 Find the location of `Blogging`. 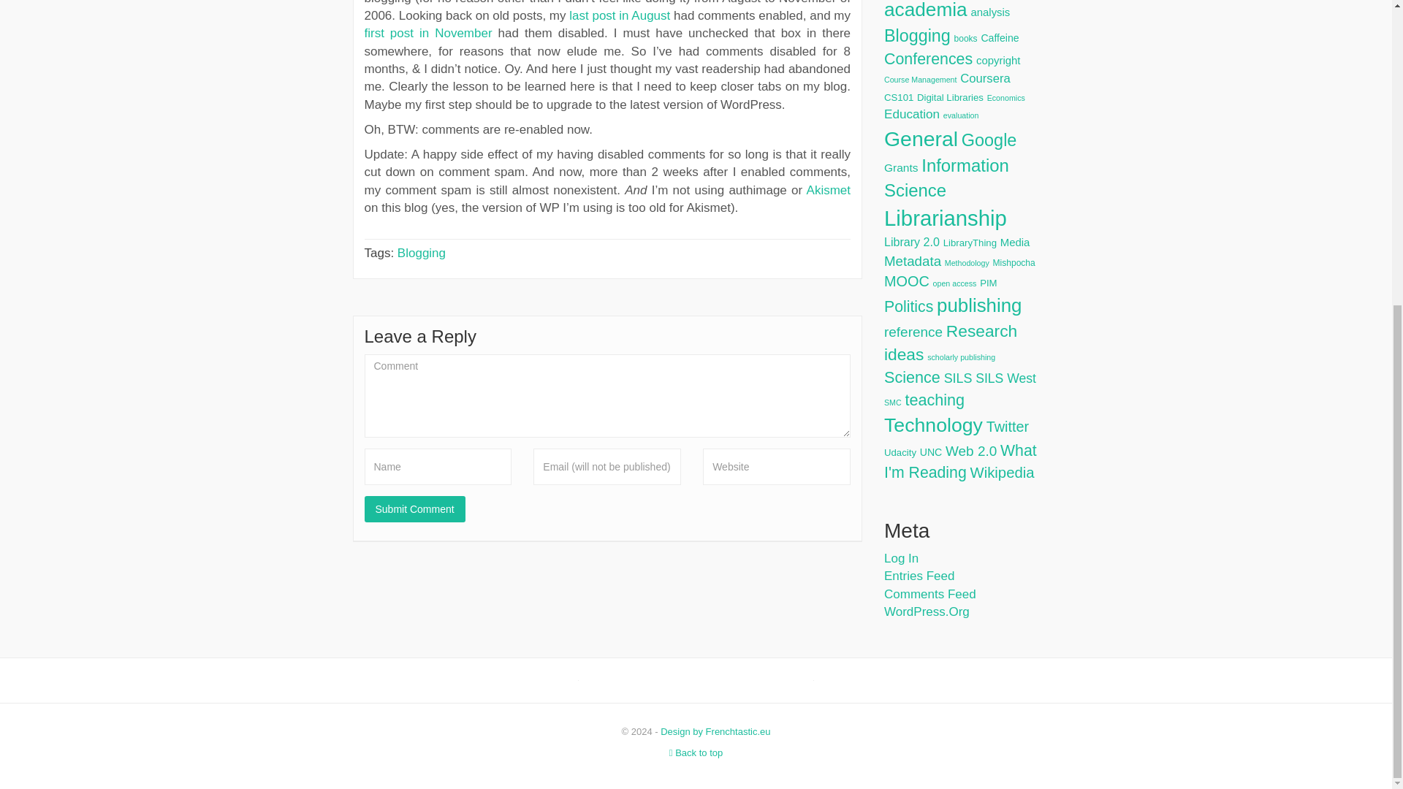

Blogging is located at coordinates (917, 35).